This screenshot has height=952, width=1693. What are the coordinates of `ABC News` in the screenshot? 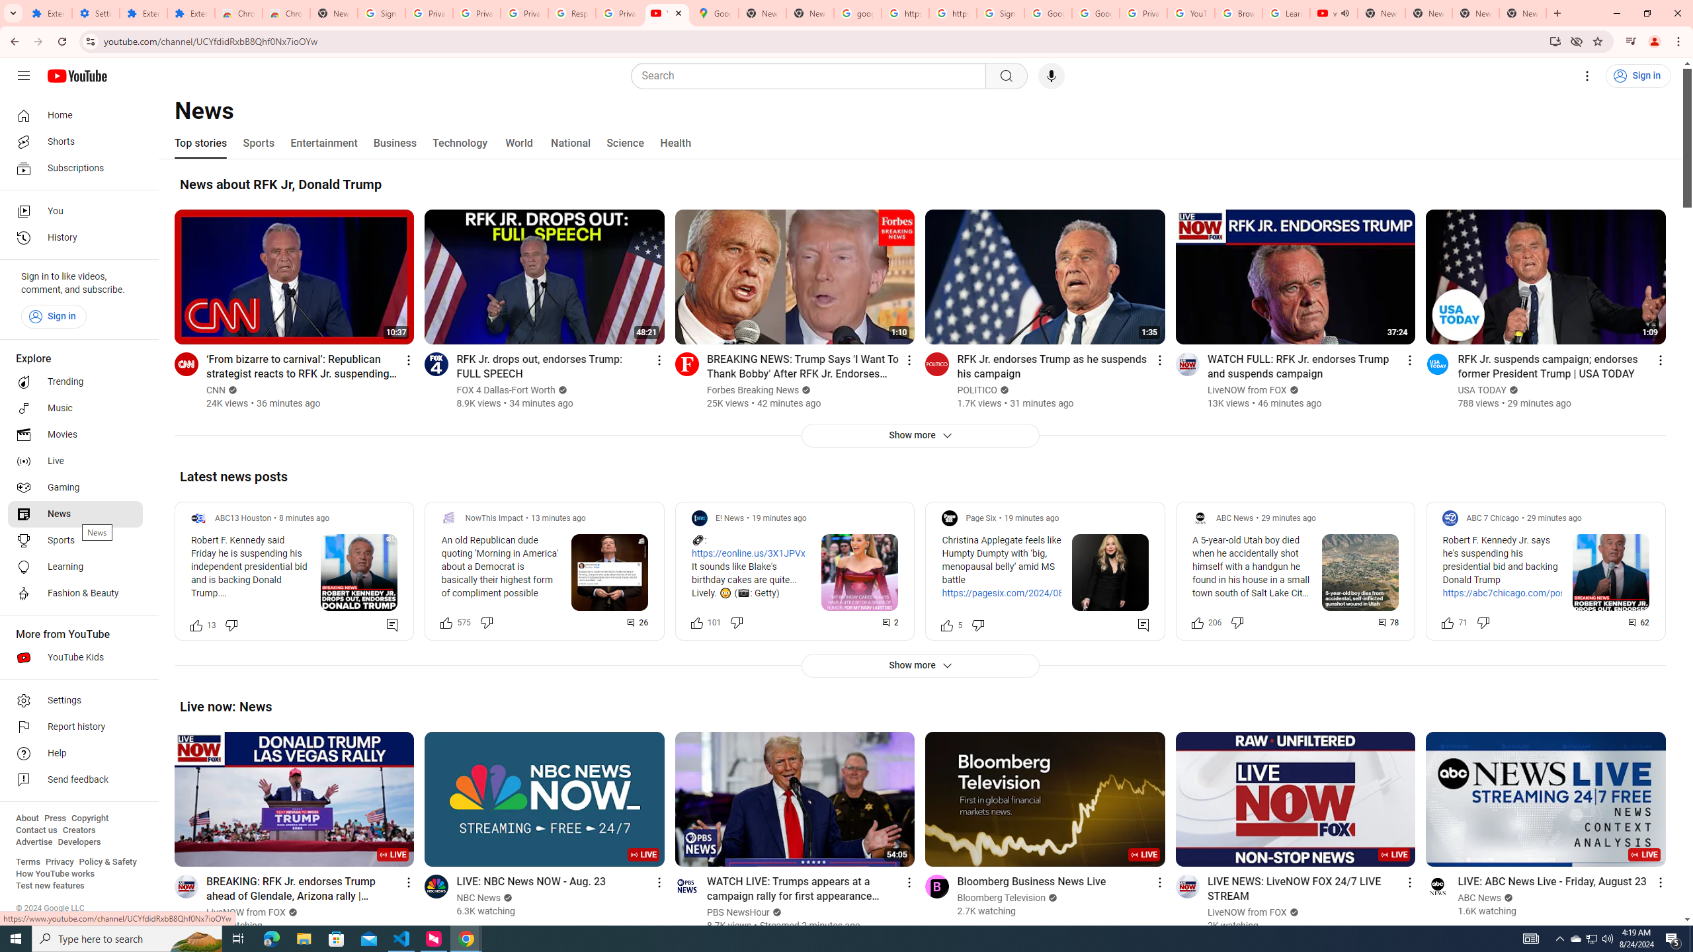 It's located at (1480, 898).